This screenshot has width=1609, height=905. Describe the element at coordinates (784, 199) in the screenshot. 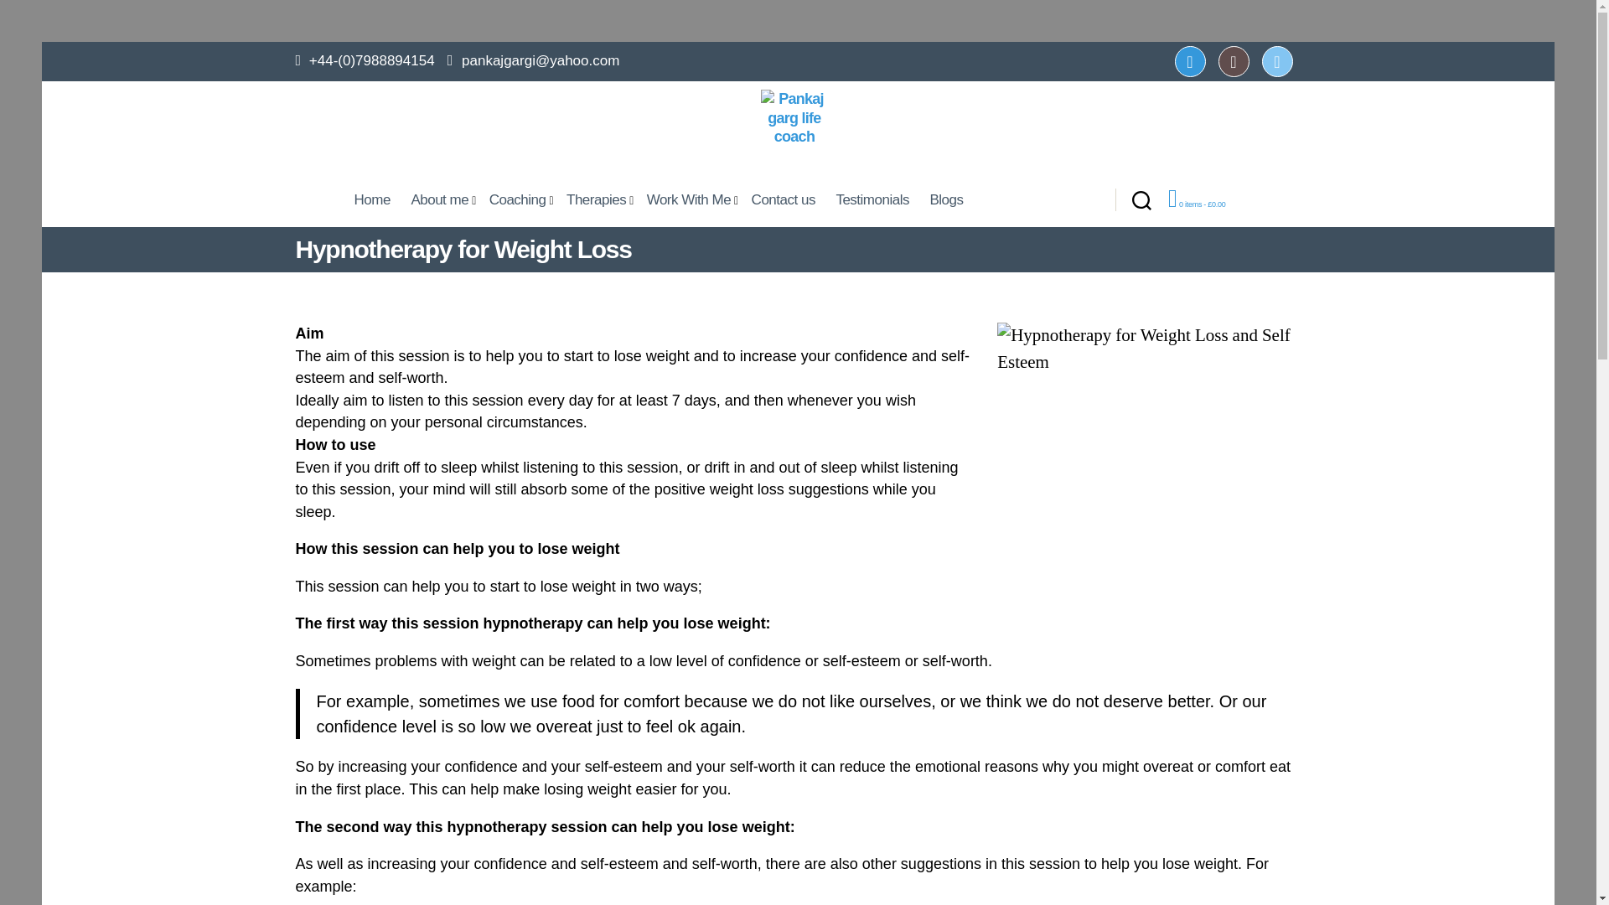

I see `Contact us` at that location.